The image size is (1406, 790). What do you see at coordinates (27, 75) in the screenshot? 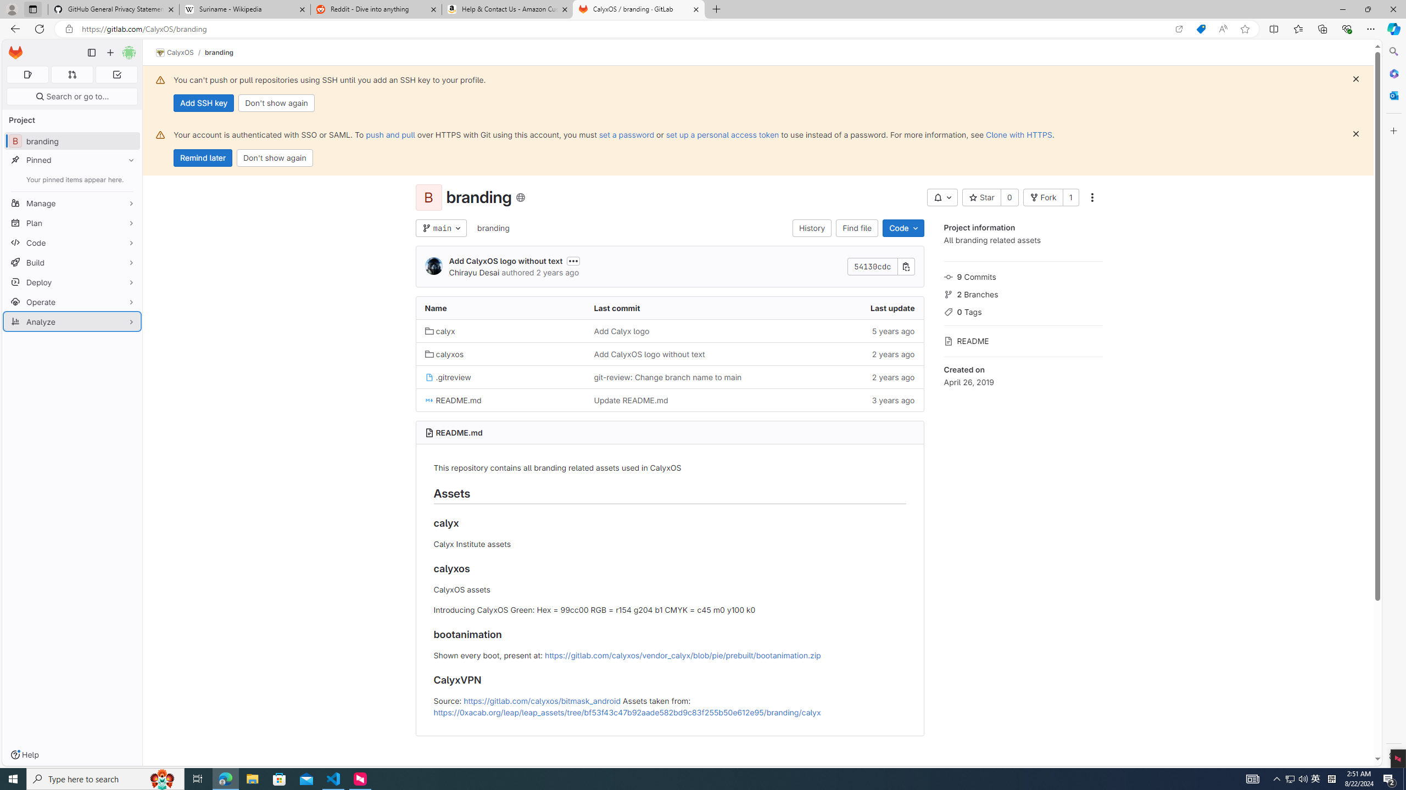
I see `Assigned issues 0` at bounding box center [27, 75].